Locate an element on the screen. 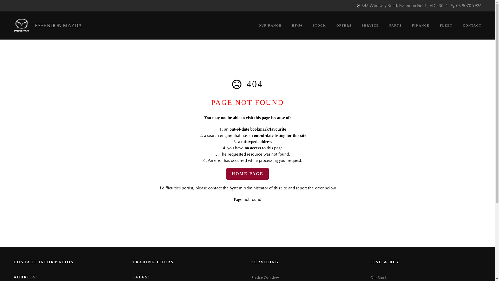  OFFERS is located at coordinates (344, 25).